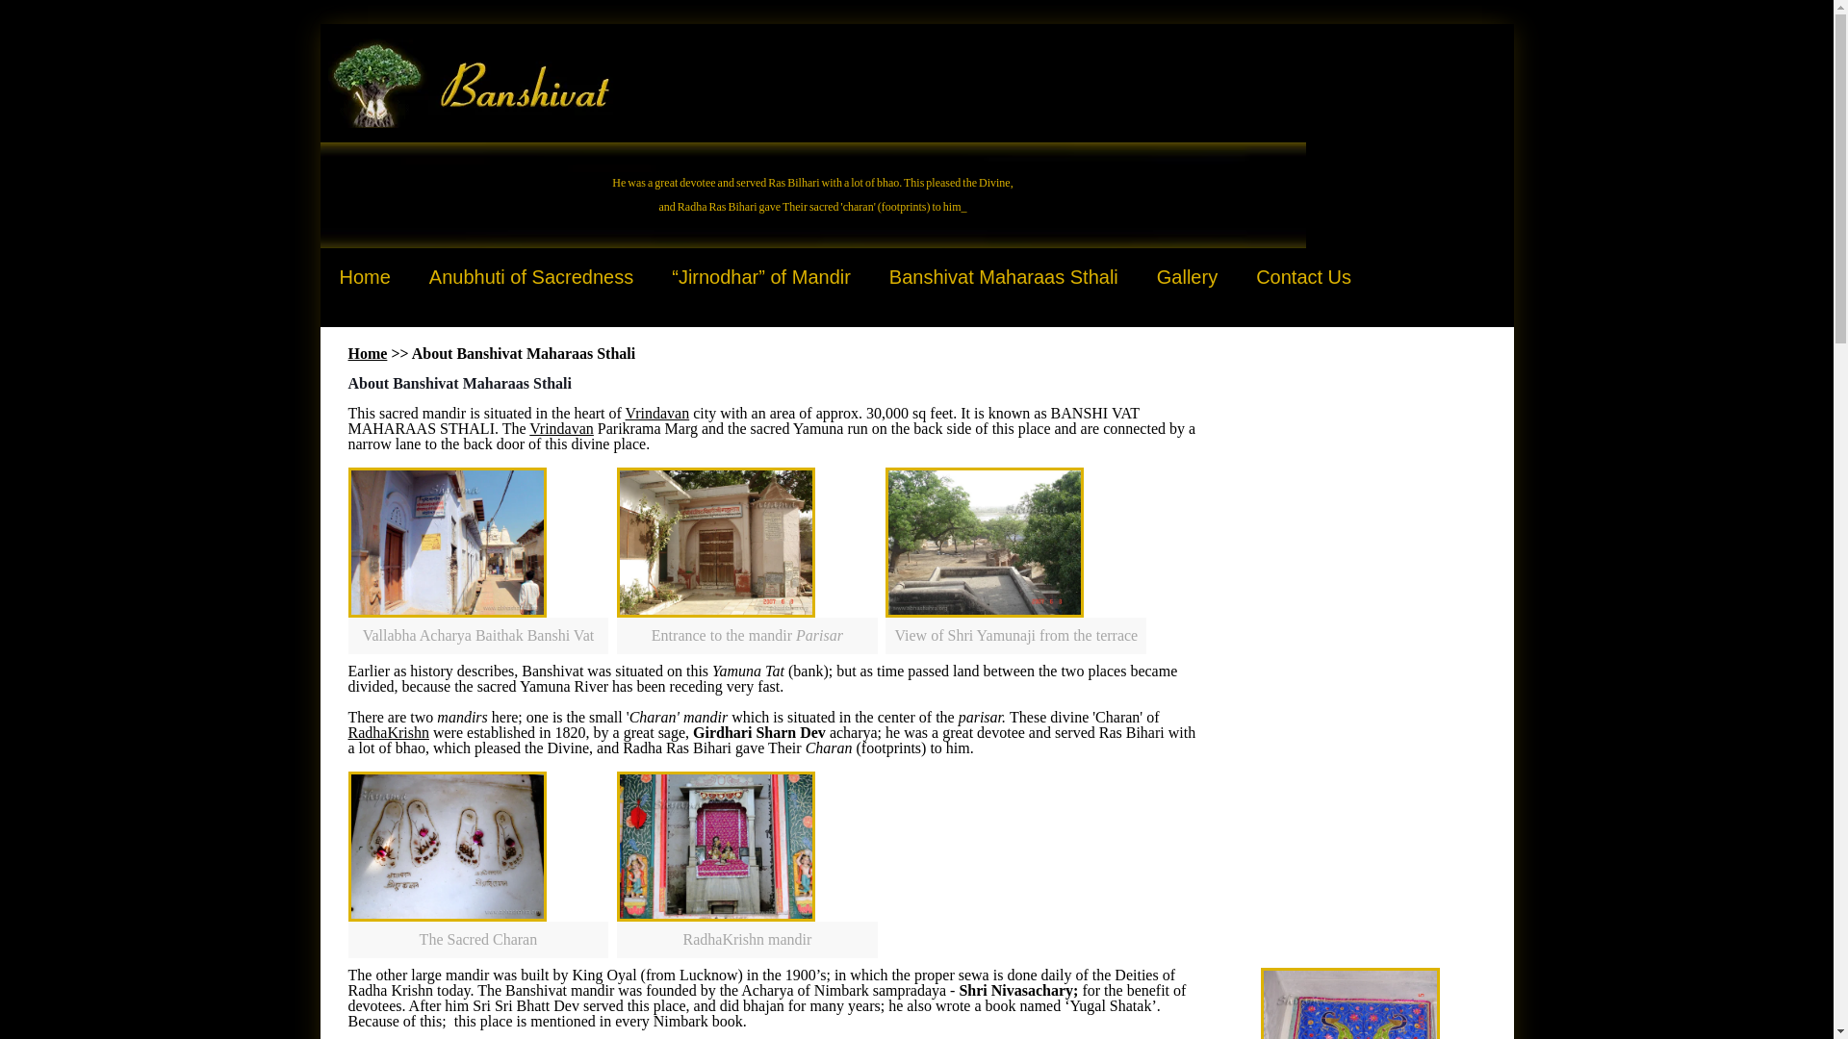  Describe the element at coordinates (468, 83) in the screenshot. I see `Banshivat Maharaas Sthali` at that location.